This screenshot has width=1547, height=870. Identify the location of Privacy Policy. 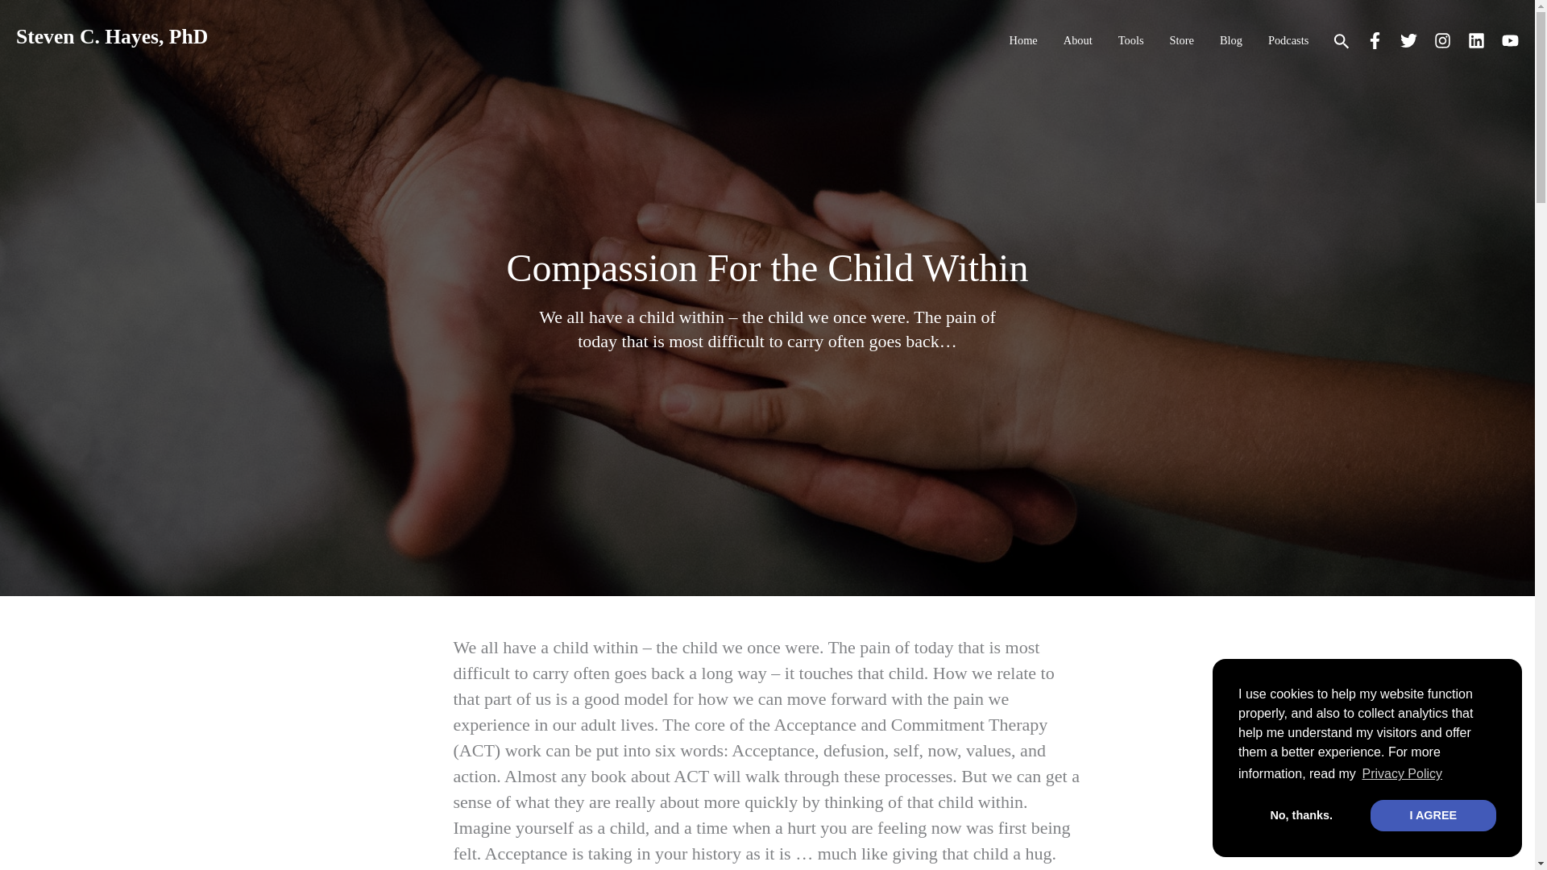
(1402, 774).